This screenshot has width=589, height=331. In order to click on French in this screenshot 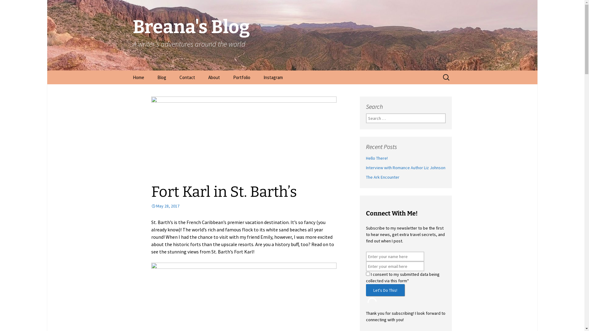, I will do `click(274, 206)`.